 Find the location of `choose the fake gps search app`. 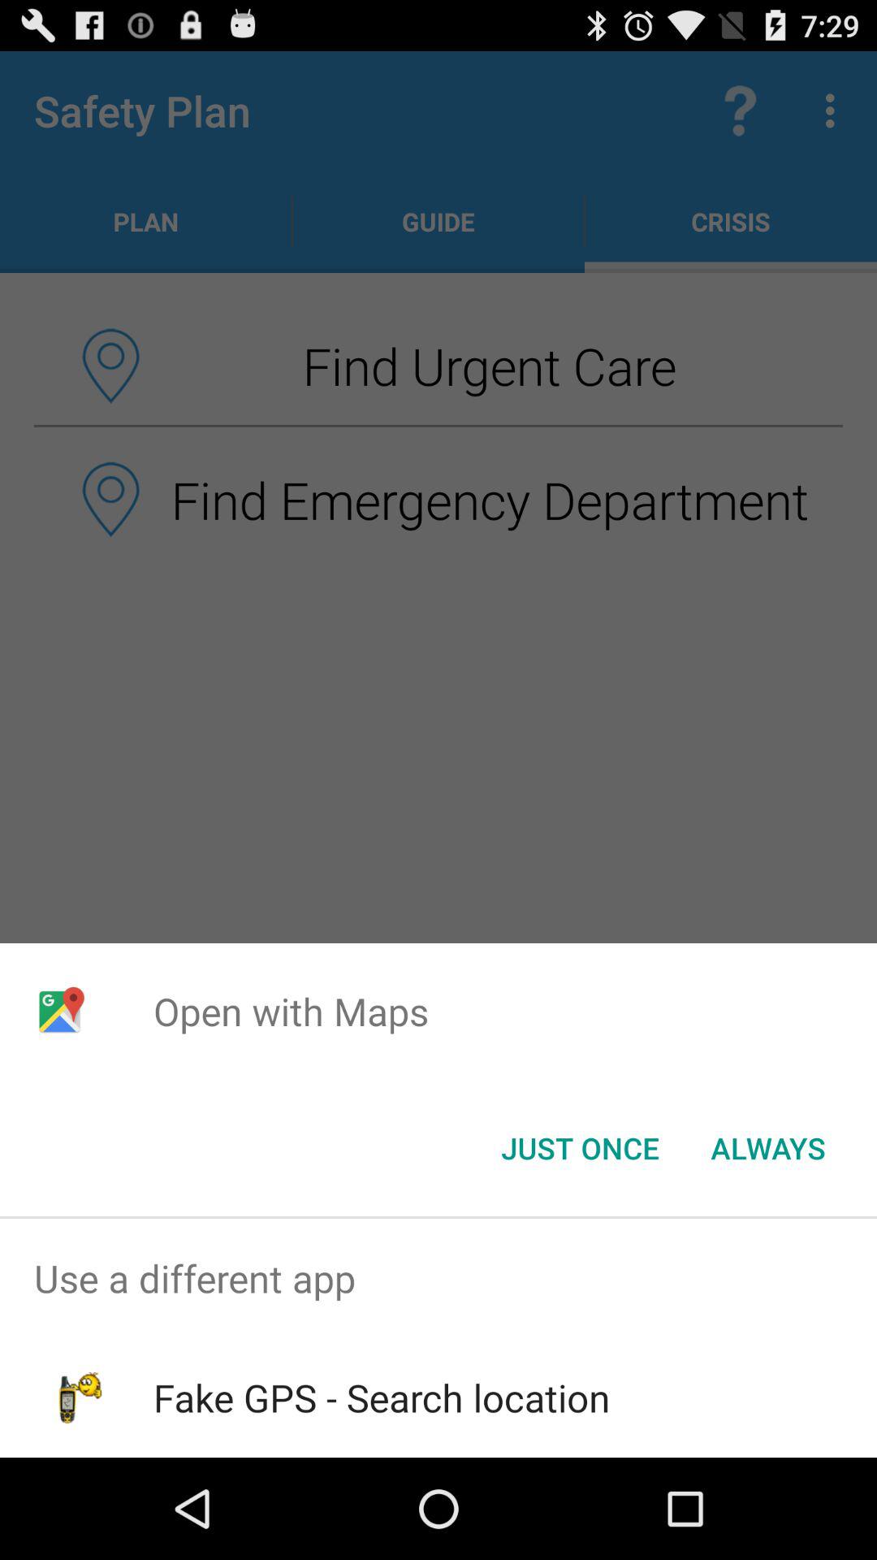

choose the fake gps search app is located at coordinates (382, 1397).